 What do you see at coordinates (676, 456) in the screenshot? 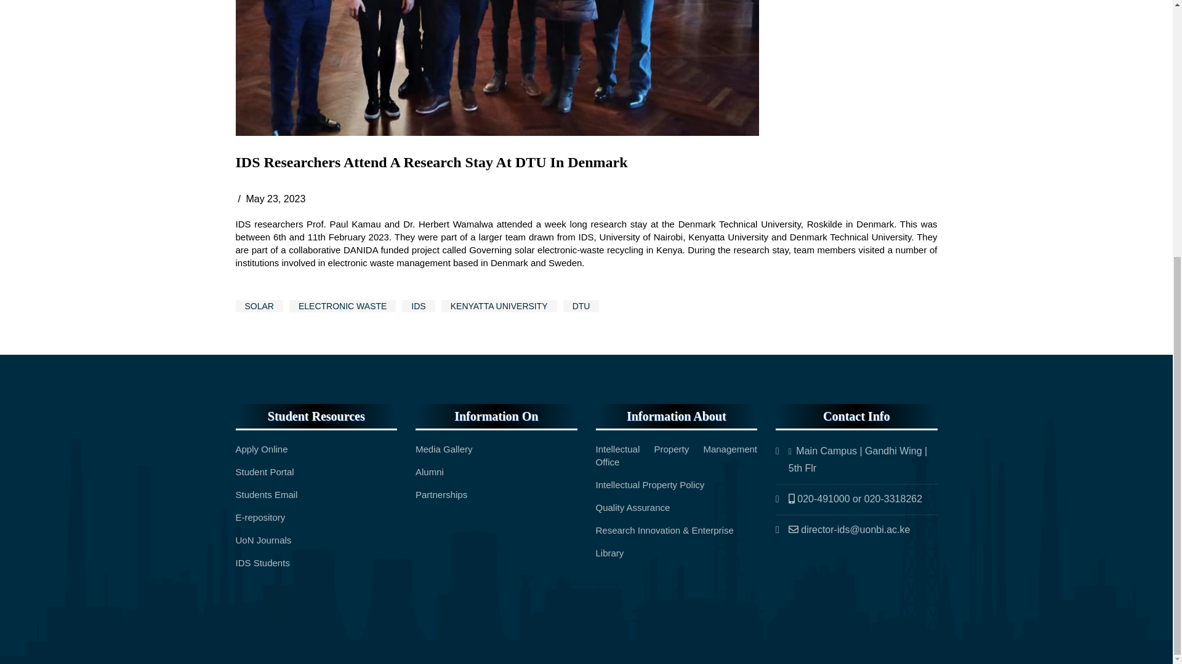
I see `IPMO` at bounding box center [676, 456].